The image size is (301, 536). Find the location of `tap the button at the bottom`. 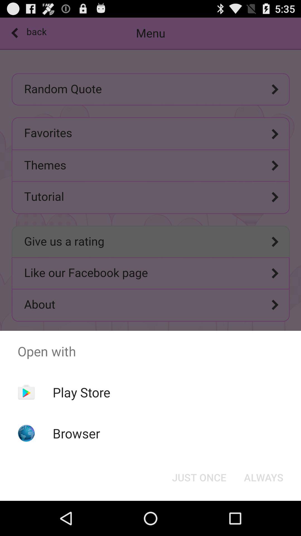

tap the button at the bottom is located at coordinates (199, 477).